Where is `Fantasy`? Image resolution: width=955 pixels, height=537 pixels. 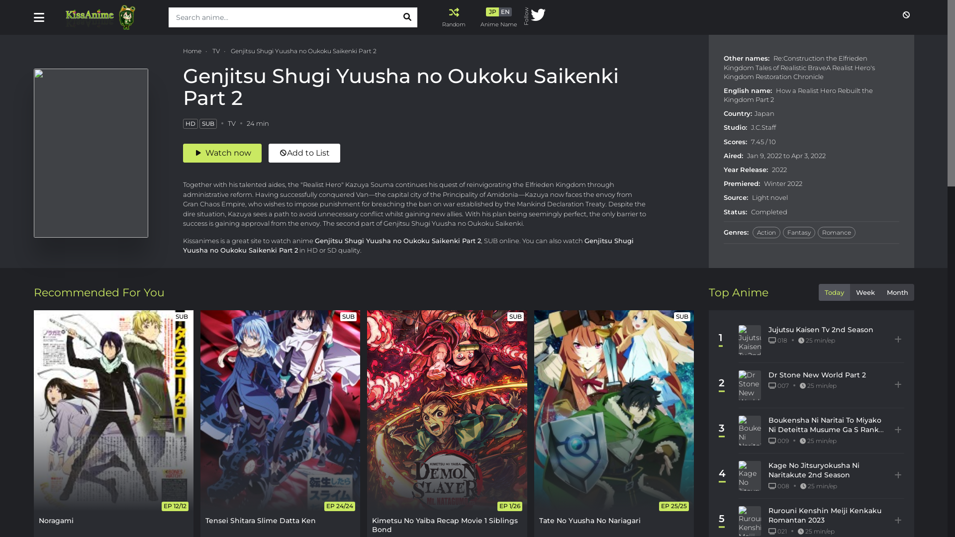
Fantasy is located at coordinates (799, 233).